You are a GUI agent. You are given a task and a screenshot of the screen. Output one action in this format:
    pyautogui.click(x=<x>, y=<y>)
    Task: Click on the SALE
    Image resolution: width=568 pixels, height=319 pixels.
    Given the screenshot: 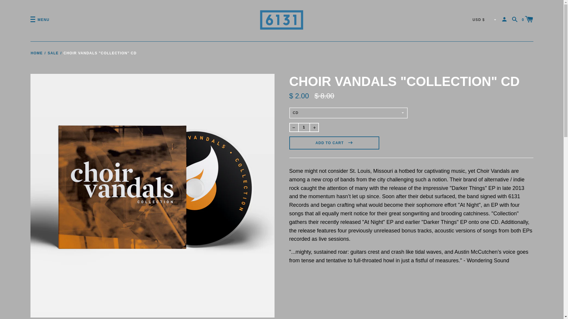 What is the action you would take?
    pyautogui.click(x=53, y=53)
    